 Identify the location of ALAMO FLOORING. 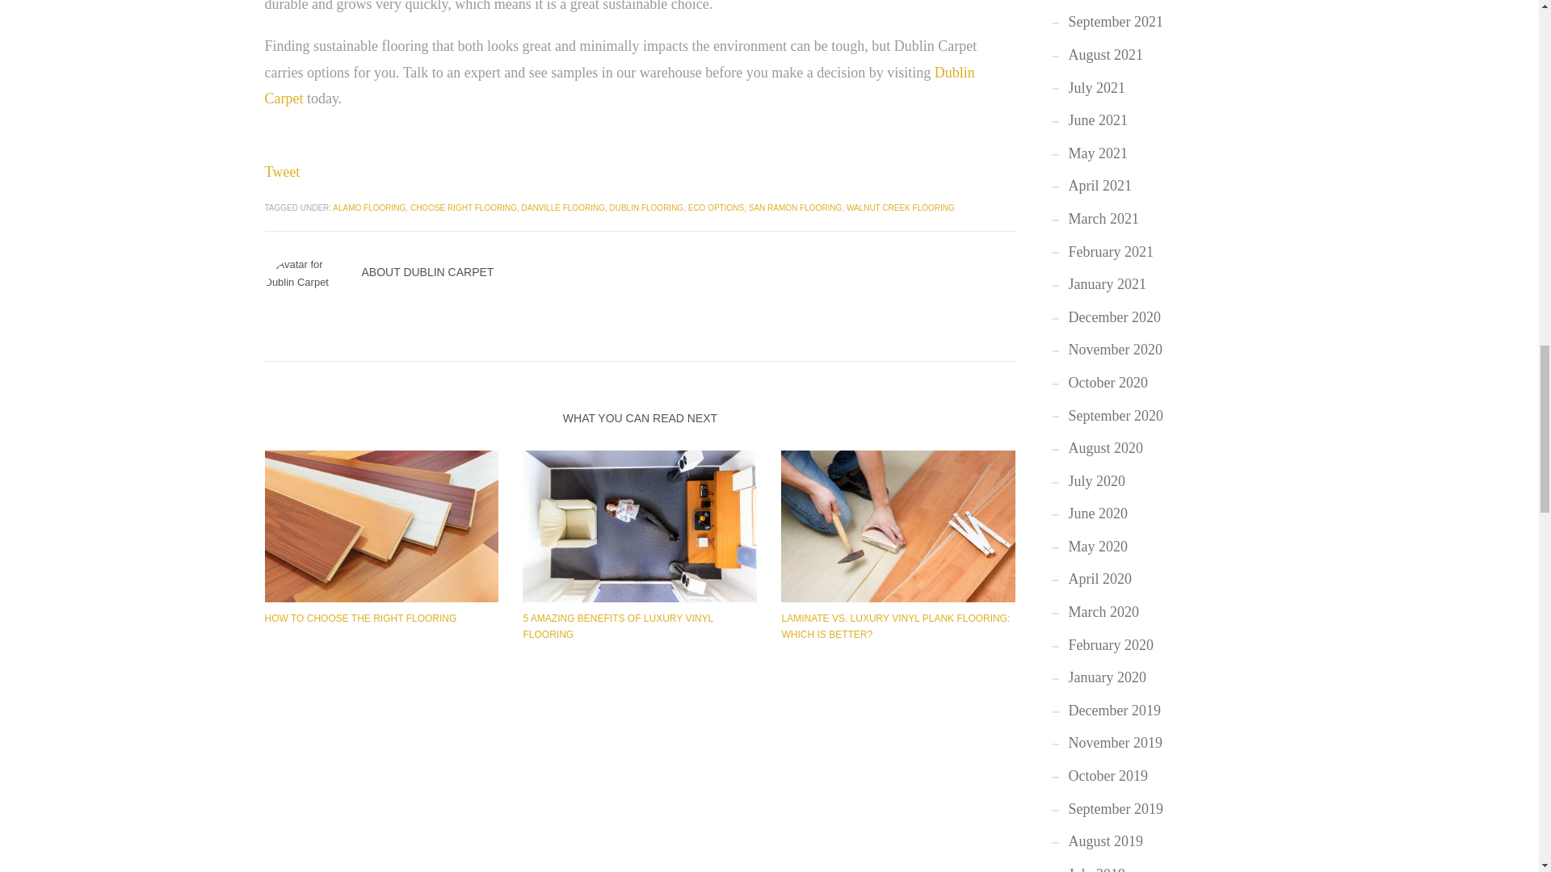
(368, 208).